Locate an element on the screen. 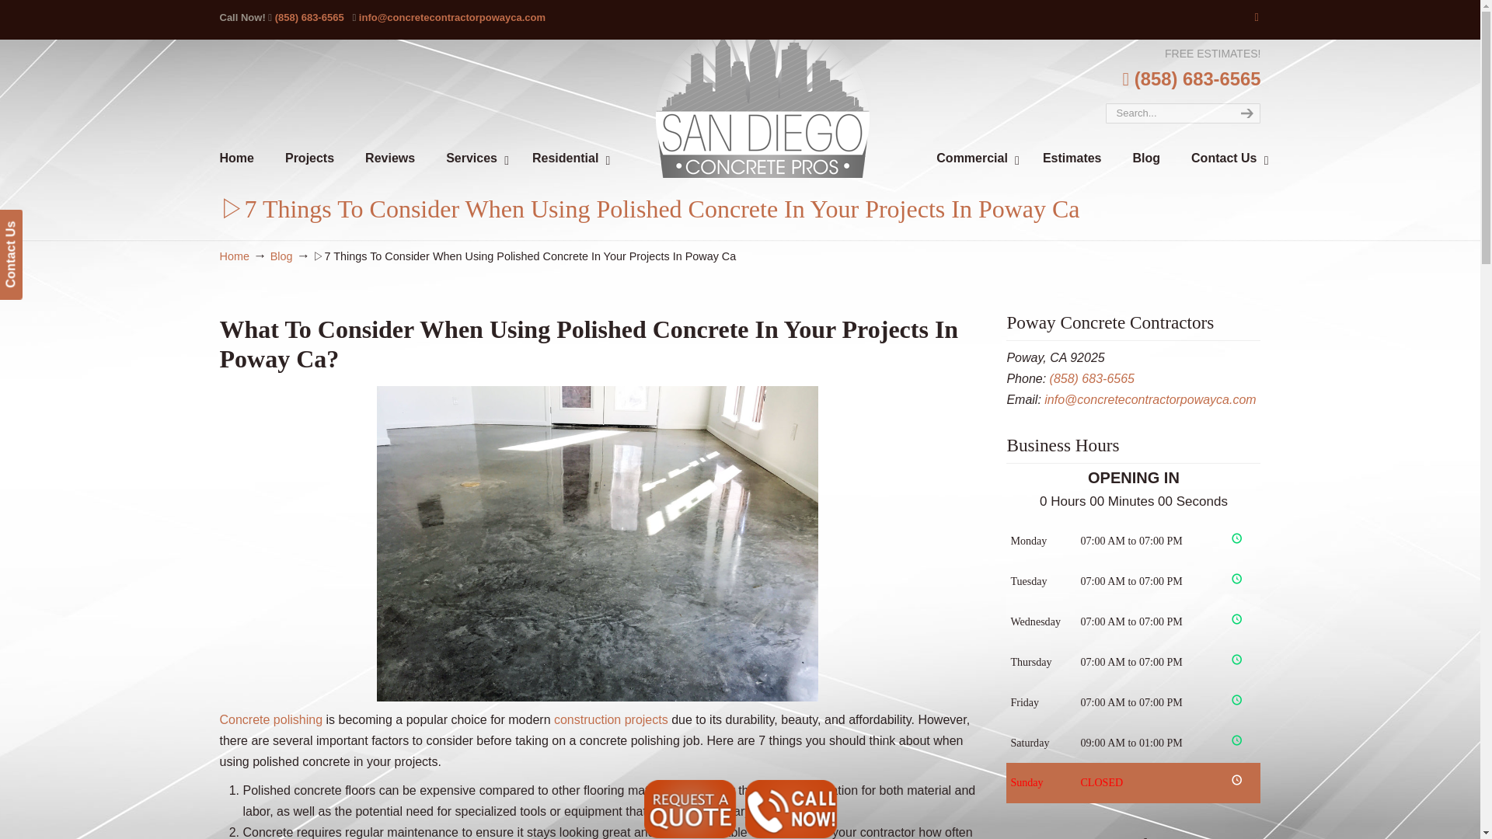 Image resolution: width=1492 pixels, height=839 pixels. Contact Us is located at coordinates (1225, 158).